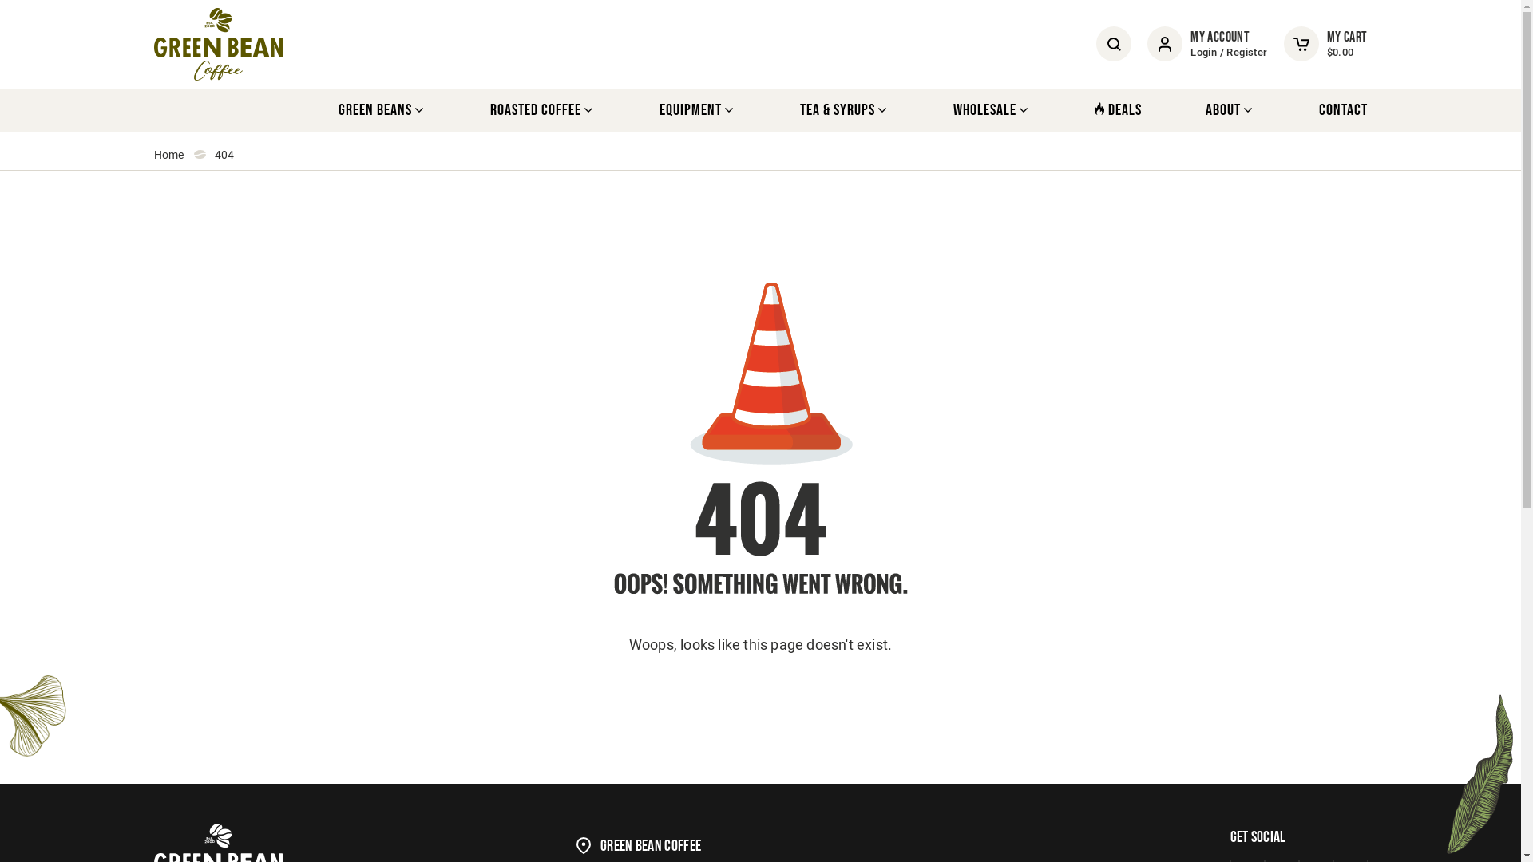 The image size is (1533, 862). I want to click on WHOLESALE, so click(992, 110).